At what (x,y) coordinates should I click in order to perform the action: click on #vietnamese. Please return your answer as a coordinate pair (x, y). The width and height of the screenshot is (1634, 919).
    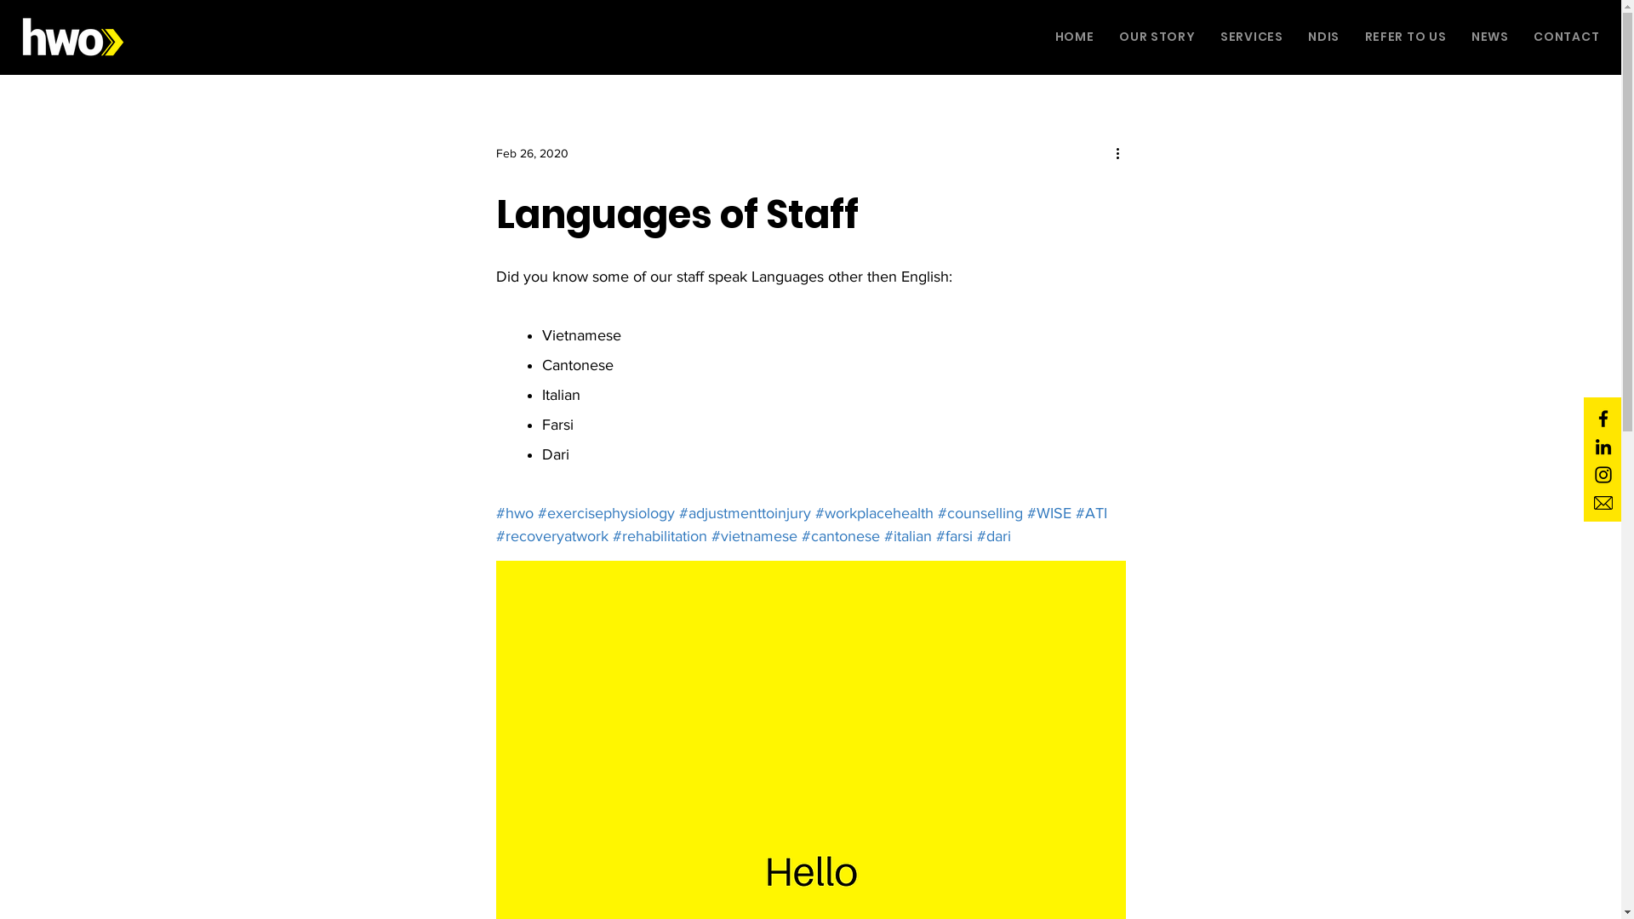
    Looking at the image, I should click on (754, 536).